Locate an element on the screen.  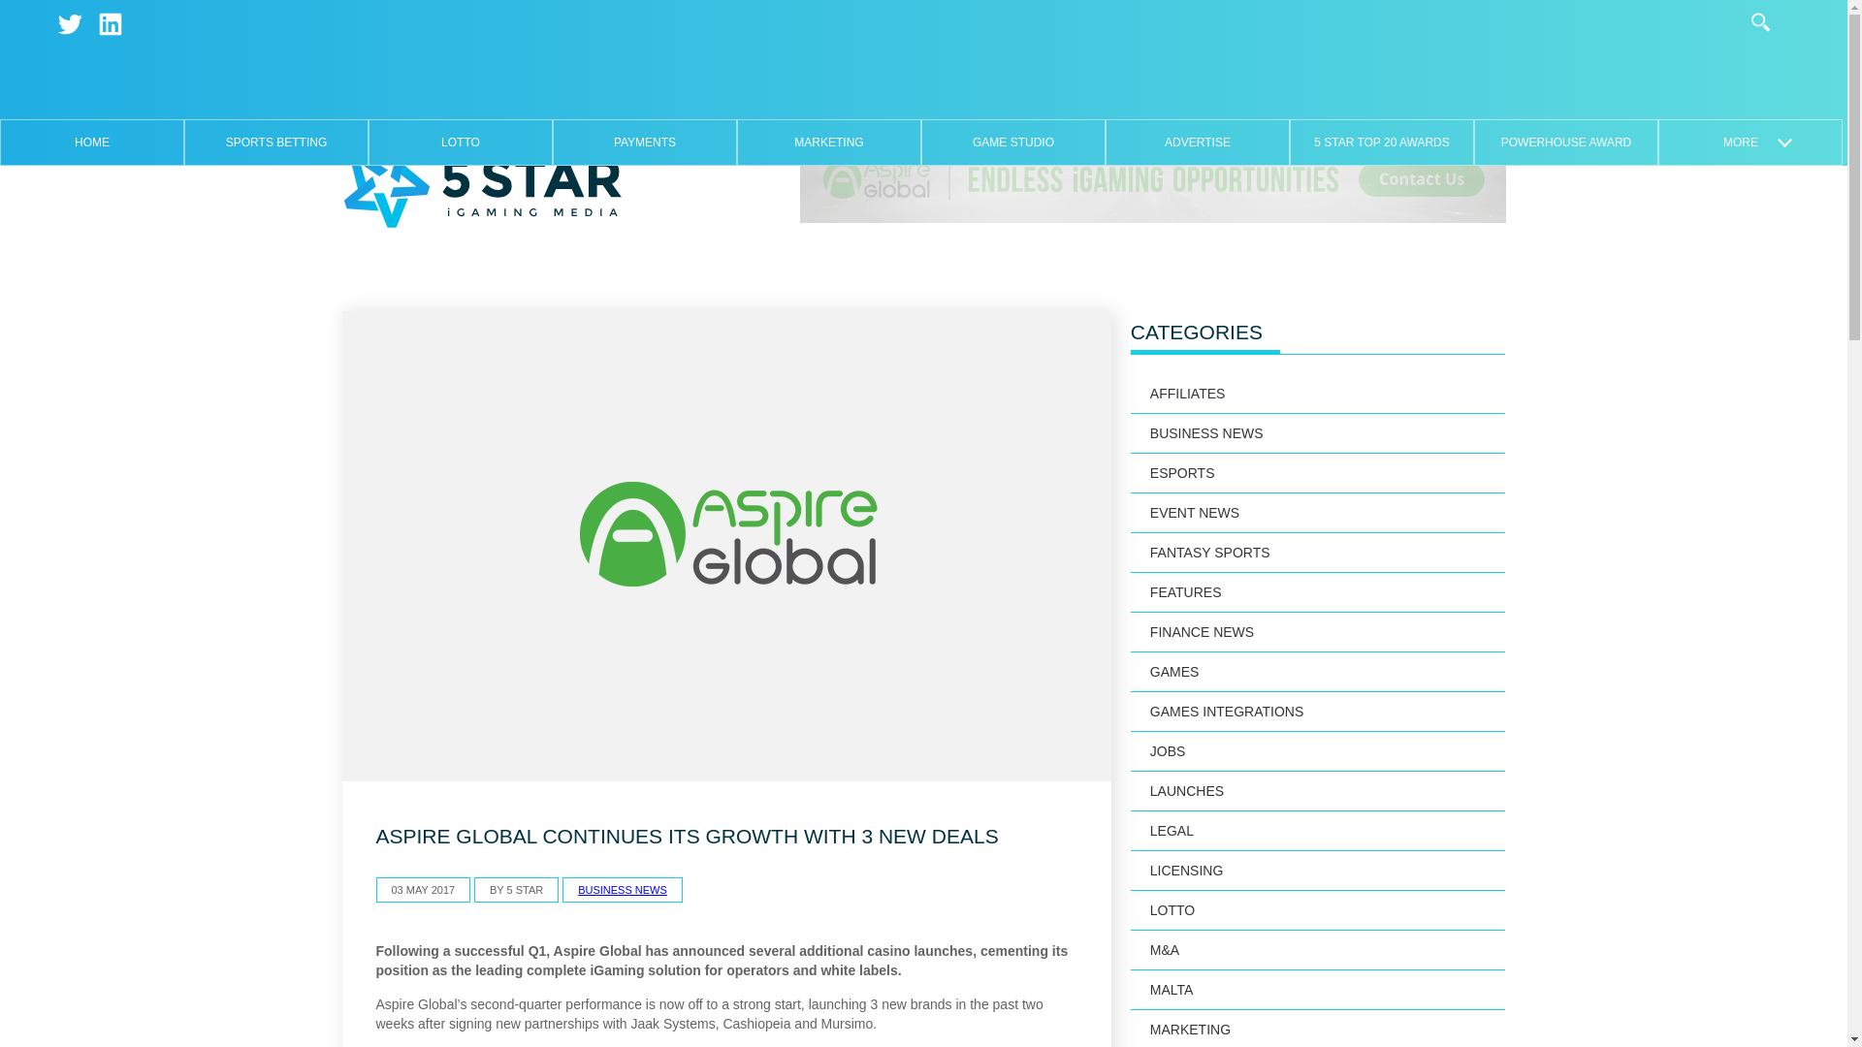
POWERHOUSE AWARD is located at coordinates (1565, 142).